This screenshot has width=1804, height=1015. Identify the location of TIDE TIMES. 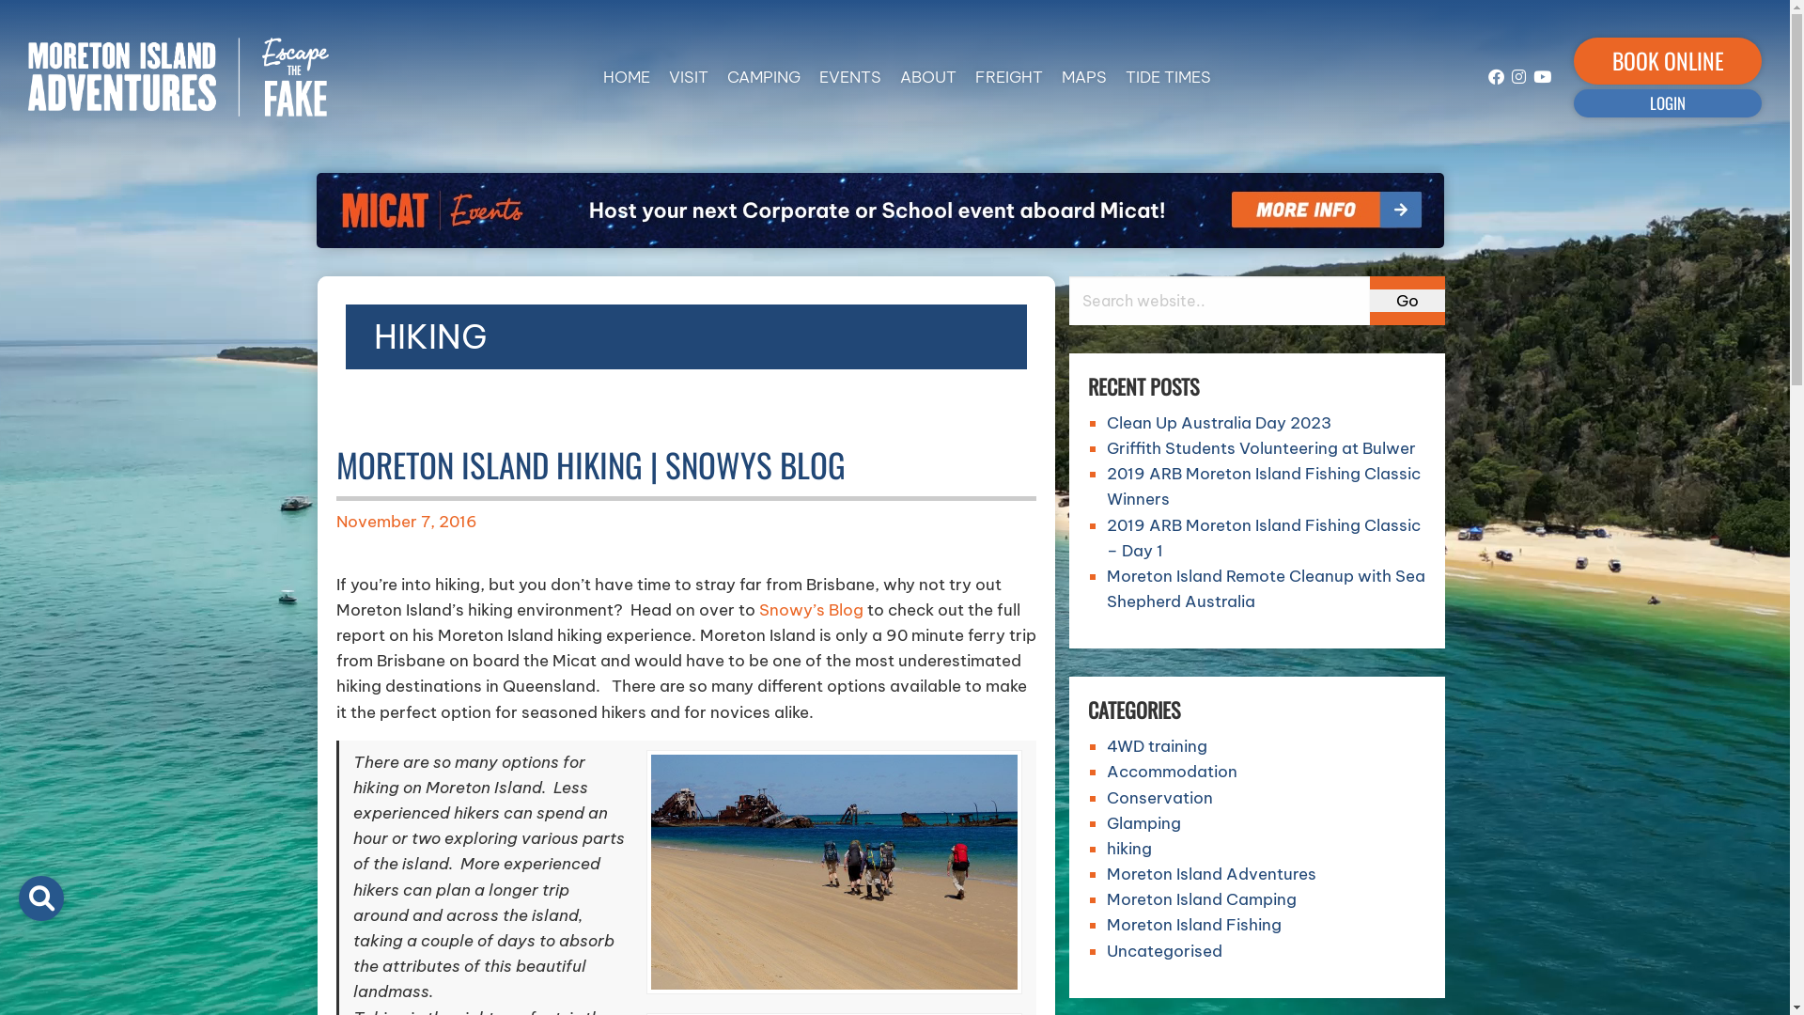
(1169, 77).